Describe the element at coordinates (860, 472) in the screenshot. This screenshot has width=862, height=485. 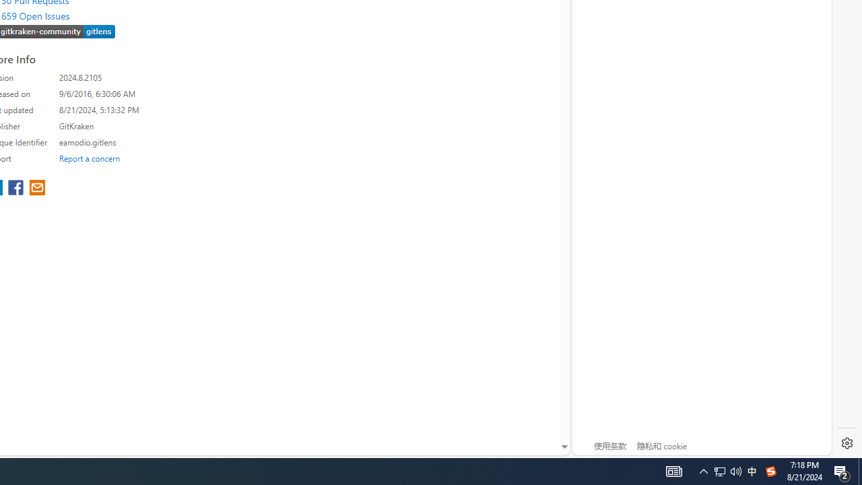
I see `Action Center, 2 new notifications` at that location.